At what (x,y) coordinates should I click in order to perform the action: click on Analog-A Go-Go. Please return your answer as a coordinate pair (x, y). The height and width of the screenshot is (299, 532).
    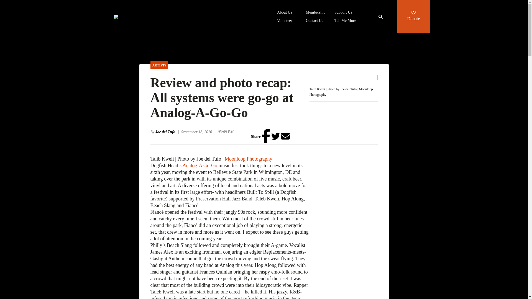
    Looking at the image, I should click on (199, 166).